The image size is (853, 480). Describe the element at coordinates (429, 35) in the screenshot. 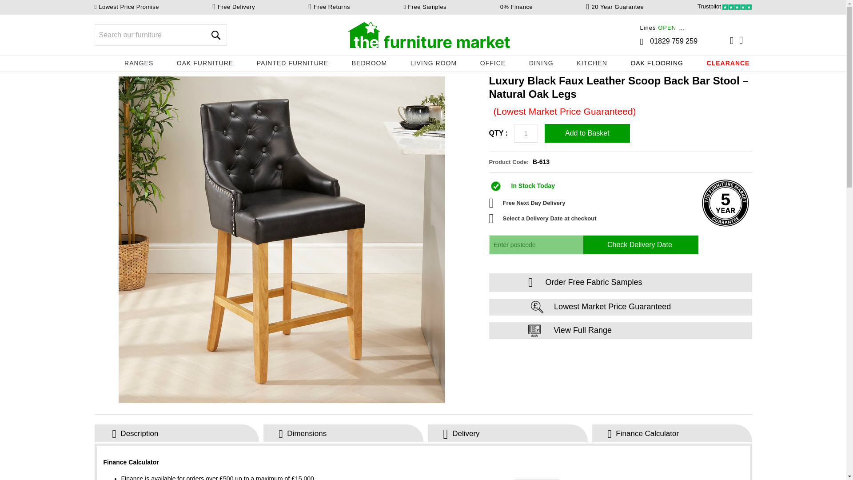

I see `The Furniture Market` at that location.